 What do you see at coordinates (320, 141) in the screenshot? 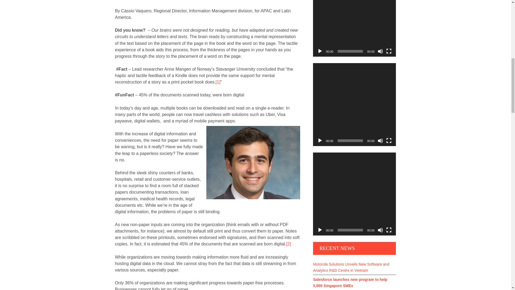
I see `Play` at bounding box center [320, 141].